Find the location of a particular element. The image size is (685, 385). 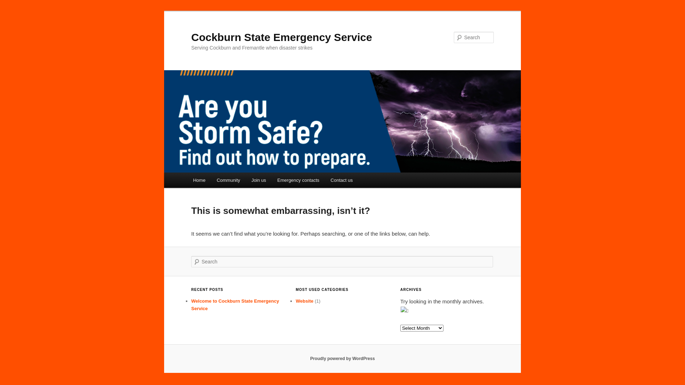

Skip to primary content is located at coordinates (11, 11).